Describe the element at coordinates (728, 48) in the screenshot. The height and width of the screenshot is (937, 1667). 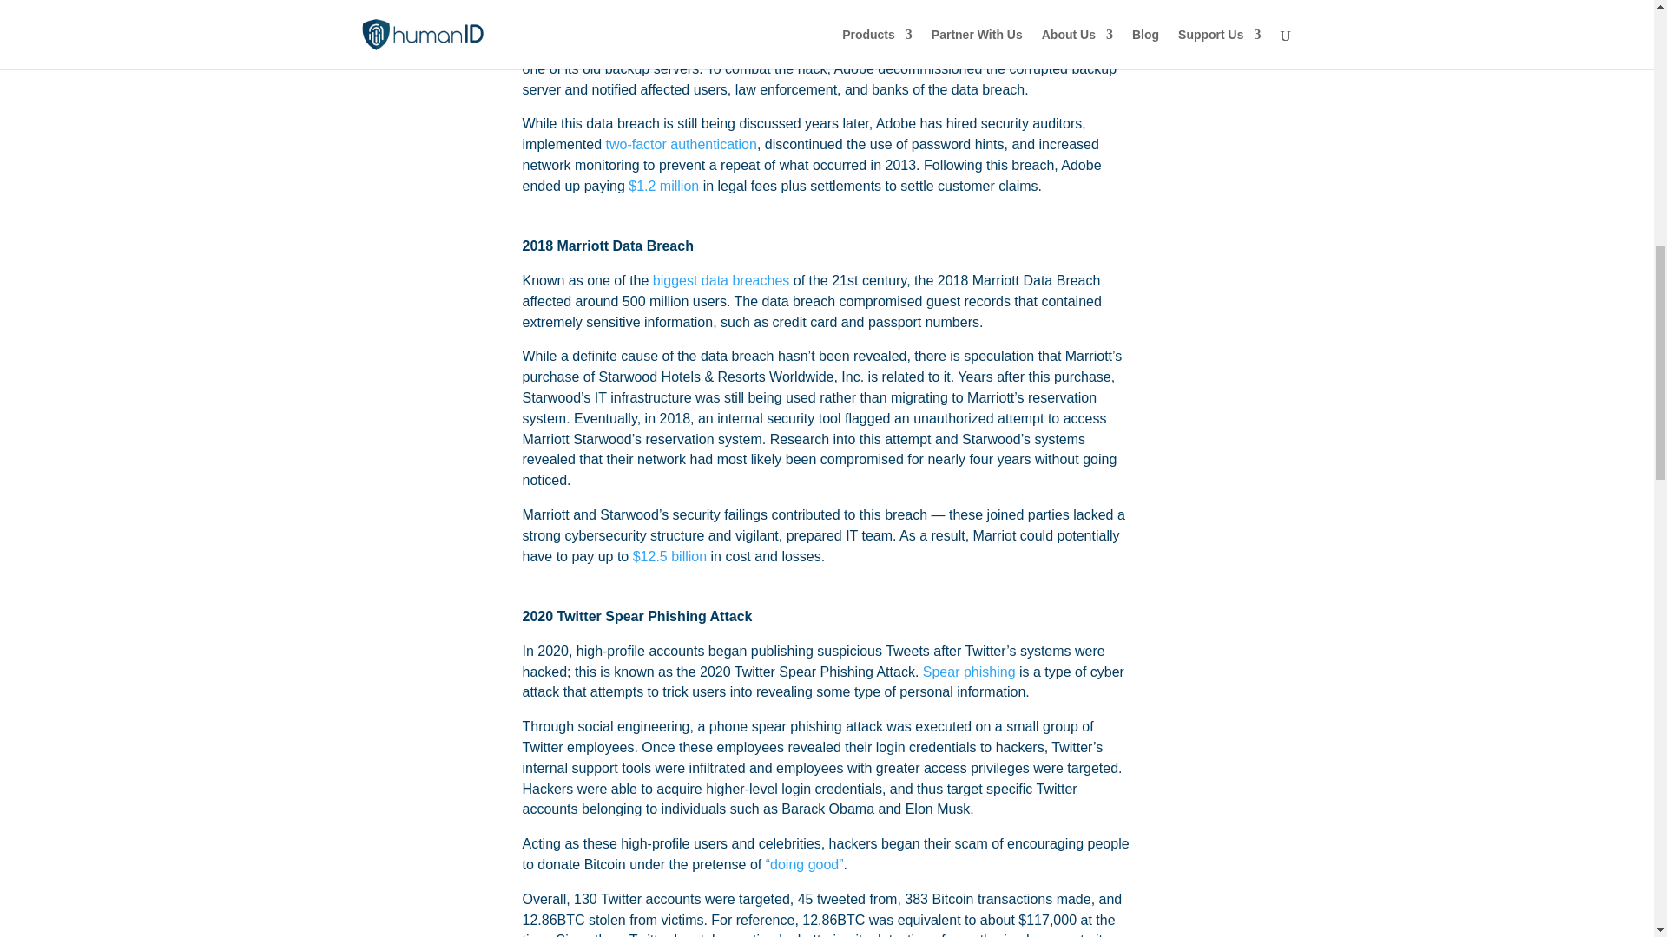
I see `poor security practices and an old encryption system` at that location.